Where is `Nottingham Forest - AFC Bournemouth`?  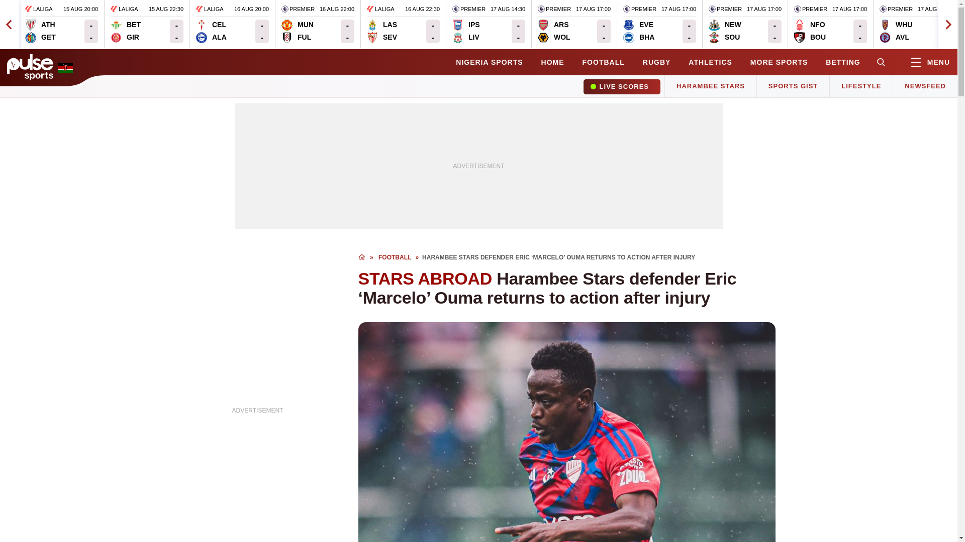
Nottingham Forest - AFC Bournemouth is located at coordinates (468, 9).